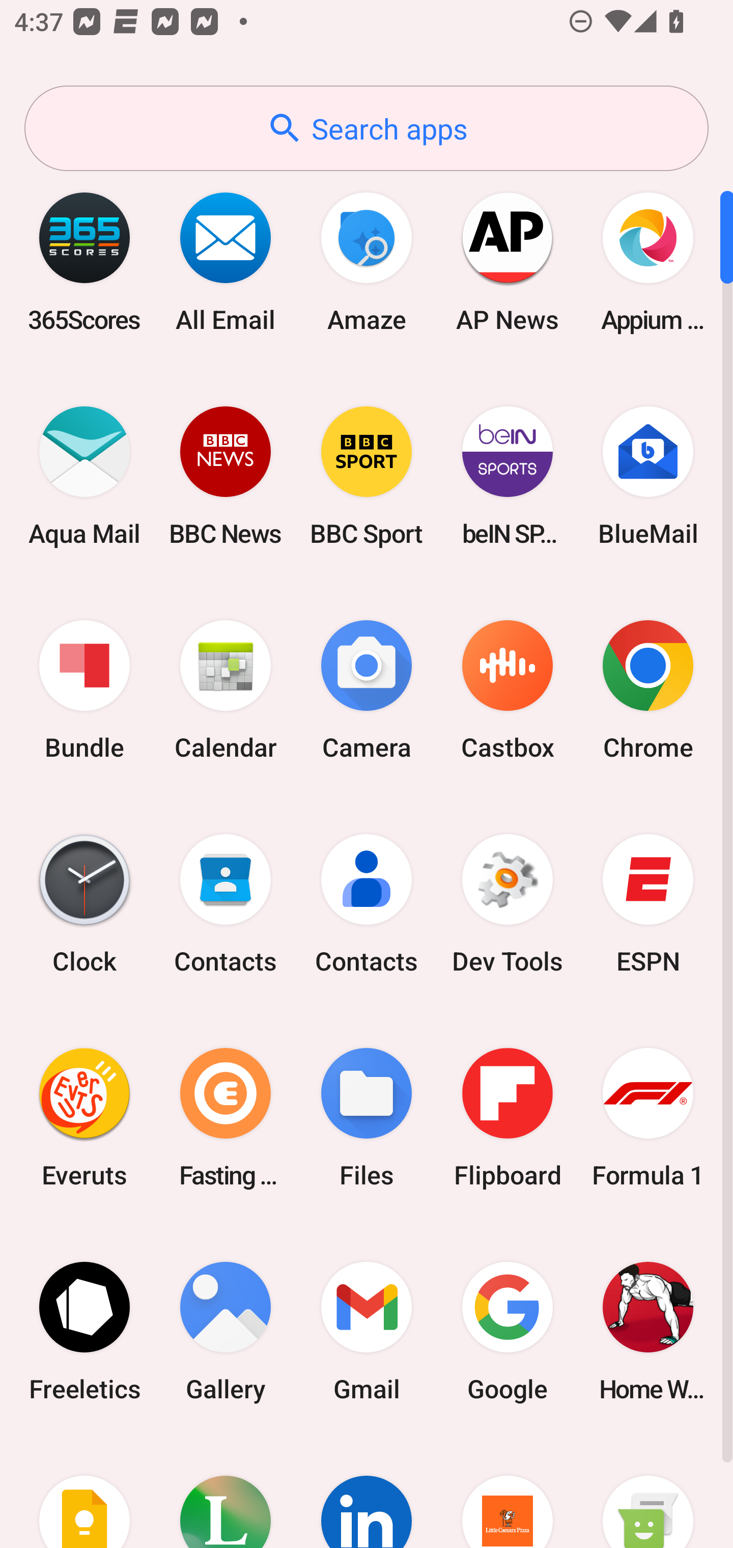 This screenshot has height=1548, width=733. What do you see at coordinates (507, 690) in the screenshot?
I see `Castbox` at bounding box center [507, 690].